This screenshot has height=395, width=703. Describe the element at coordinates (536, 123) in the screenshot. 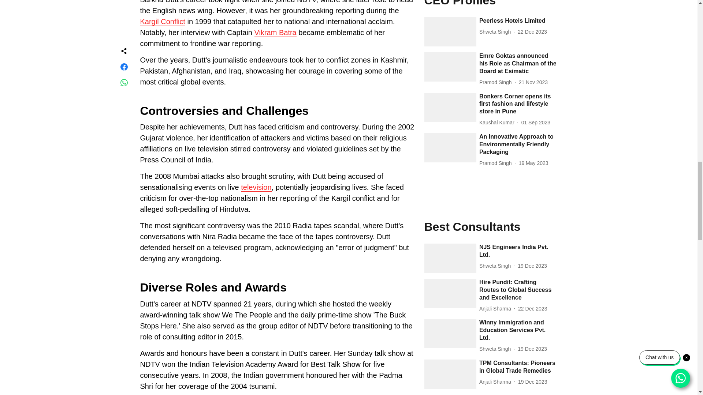

I see `2023-09-01 05:01` at that location.